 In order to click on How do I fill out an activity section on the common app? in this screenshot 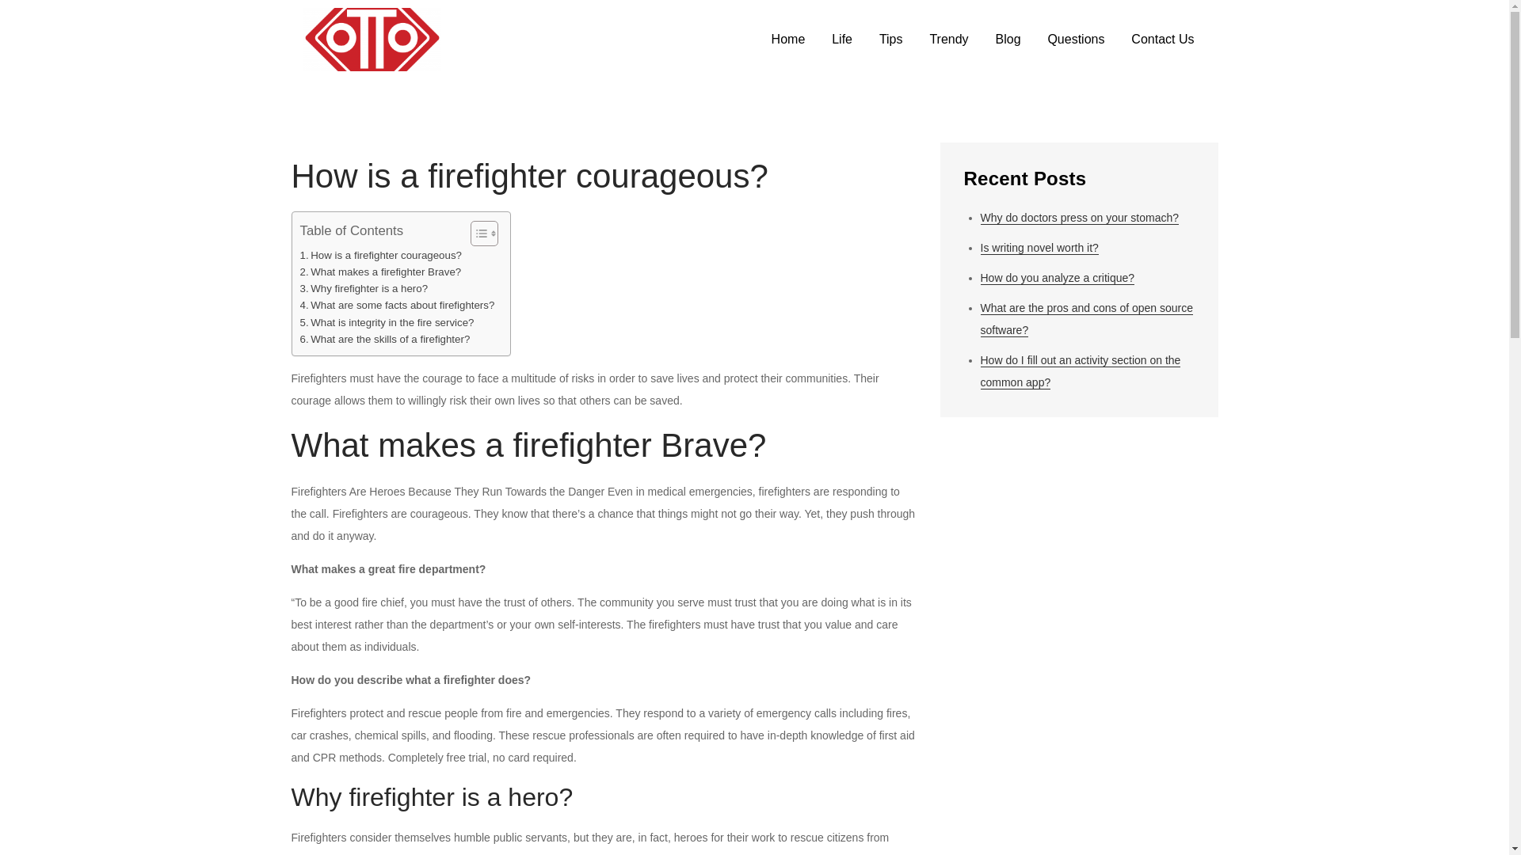, I will do `click(1081, 372)`.